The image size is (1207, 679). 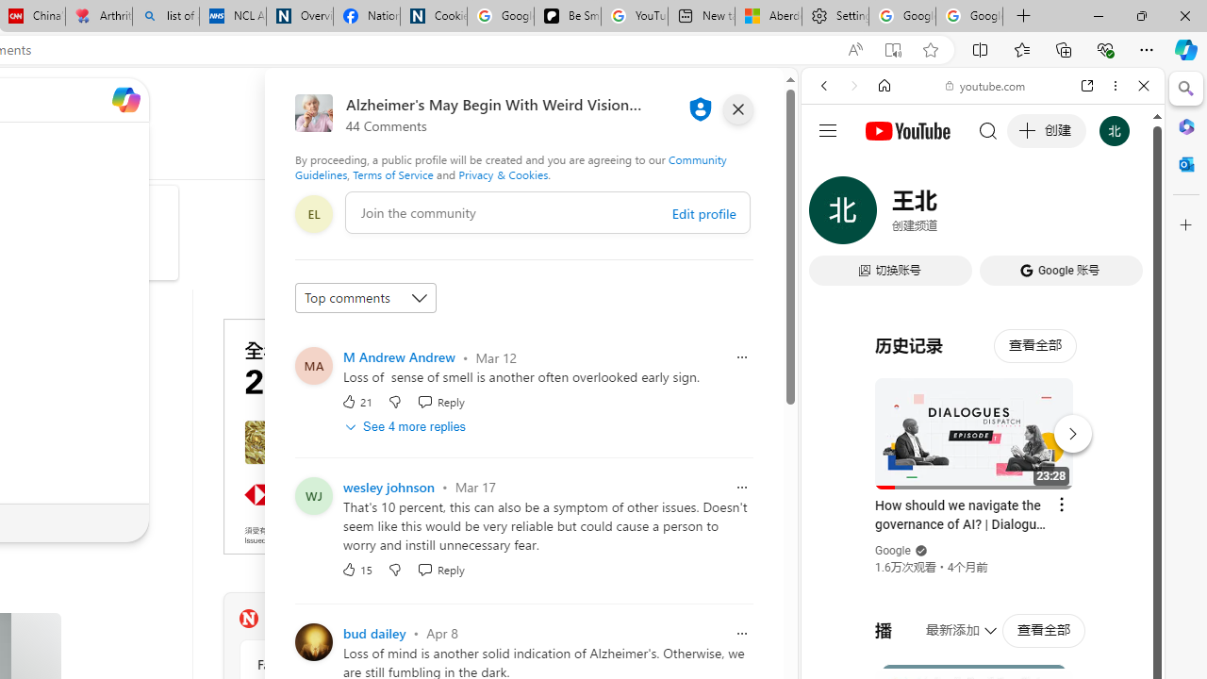 What do you see at coordinates (832, 215) in the screenshot?
I see `WEB  ` at bounding box center [832, 215].